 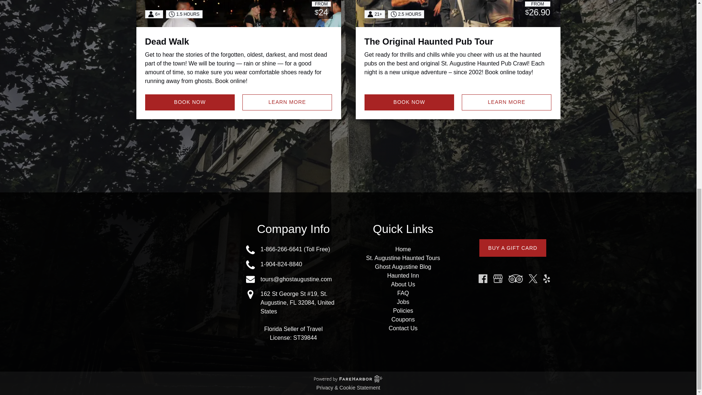 I want to click on Map Marker, so click(x=250, y=294).